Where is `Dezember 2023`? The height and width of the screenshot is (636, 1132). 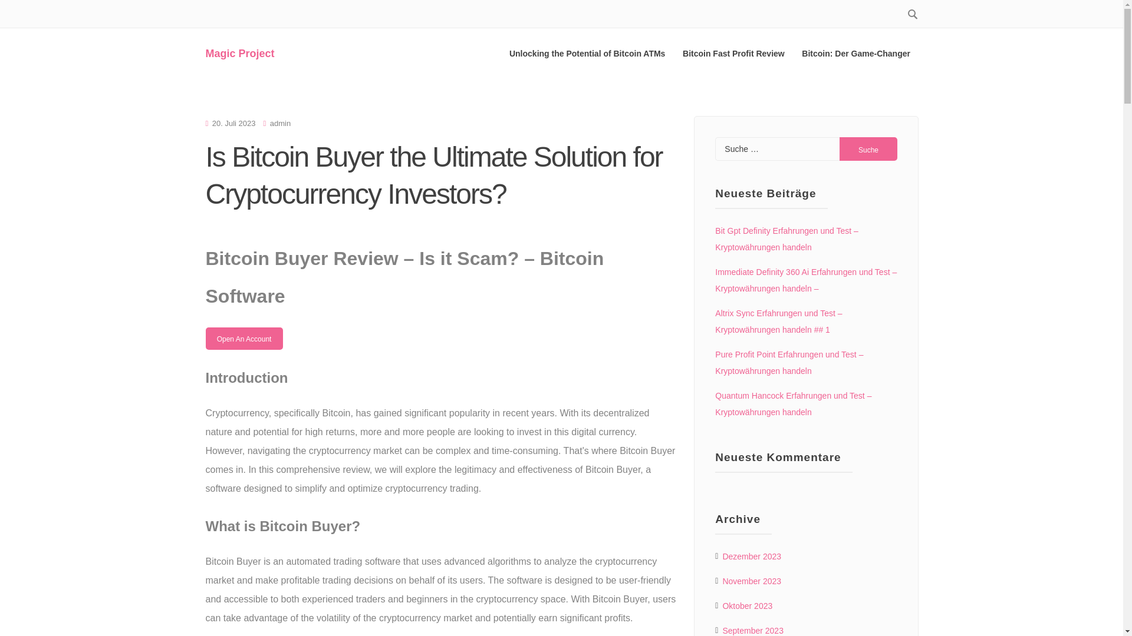
Dezember 2023 is located at coordinates (751, 556).